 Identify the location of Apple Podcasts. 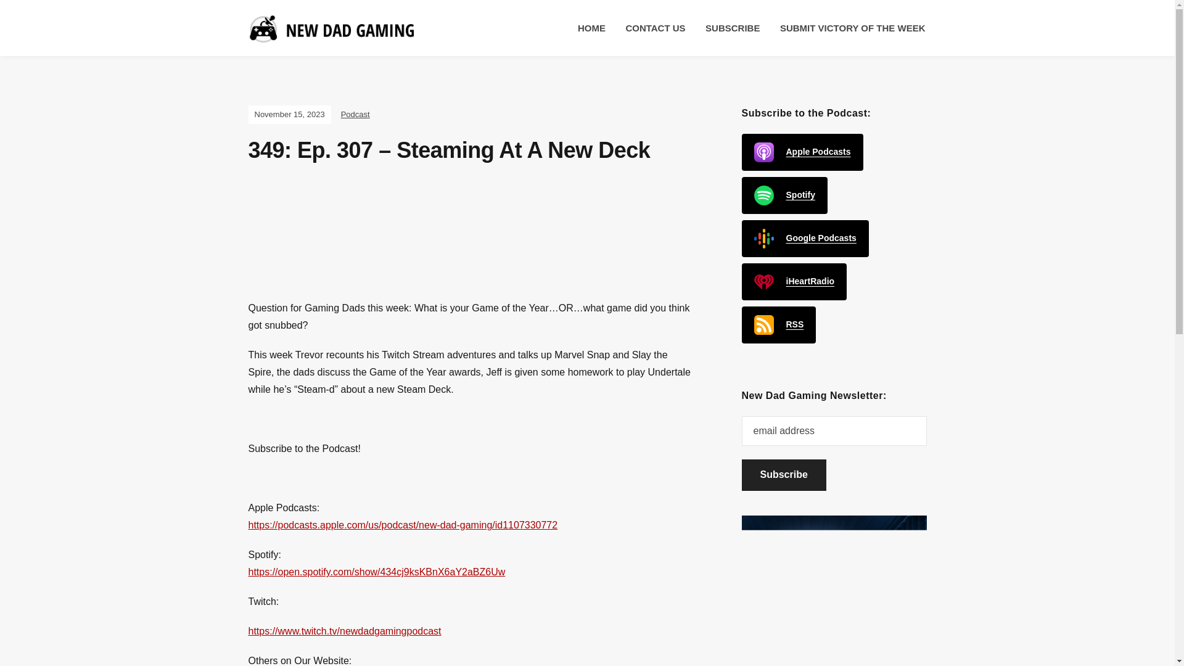
(802, 152).